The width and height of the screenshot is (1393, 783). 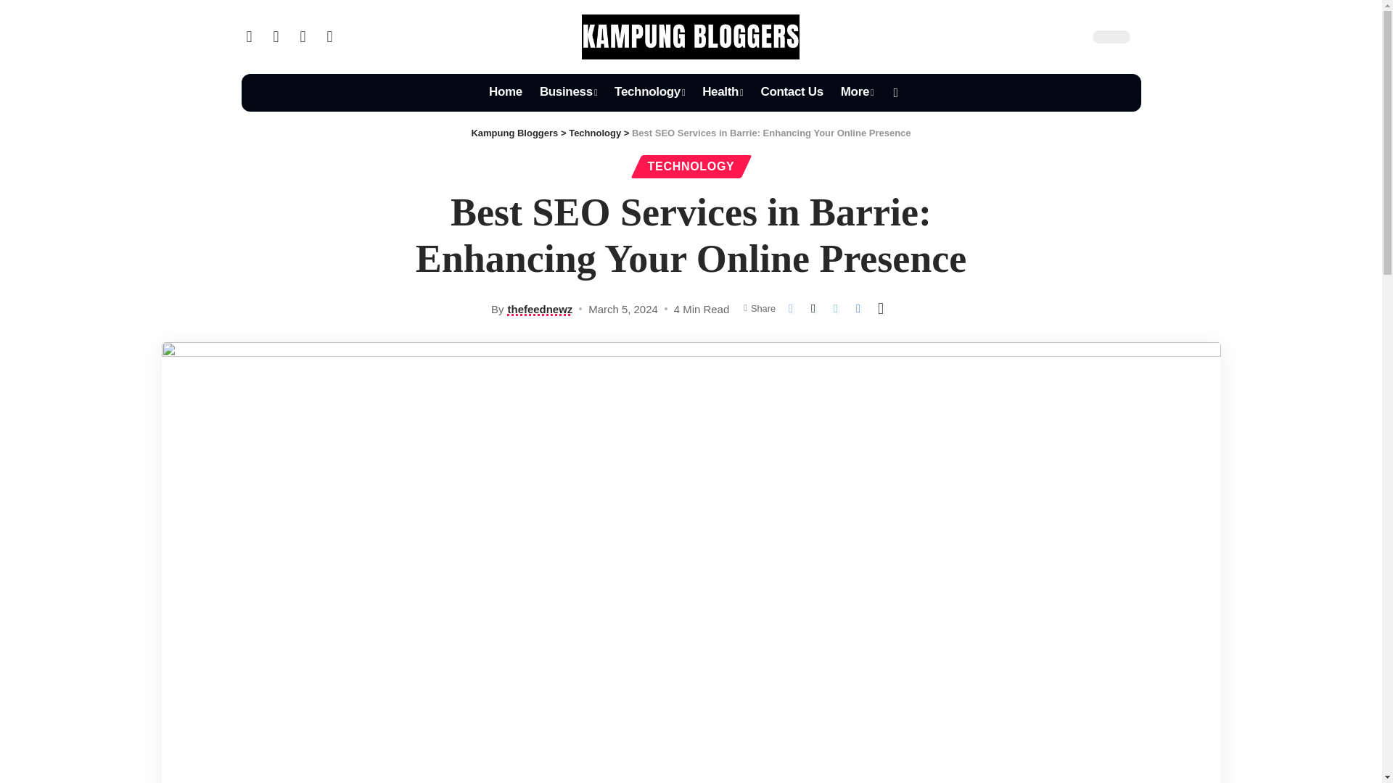 What do you see at coordinates (505, 93) in the screenshot?
I see `Home` at bounding box center [505, 93].